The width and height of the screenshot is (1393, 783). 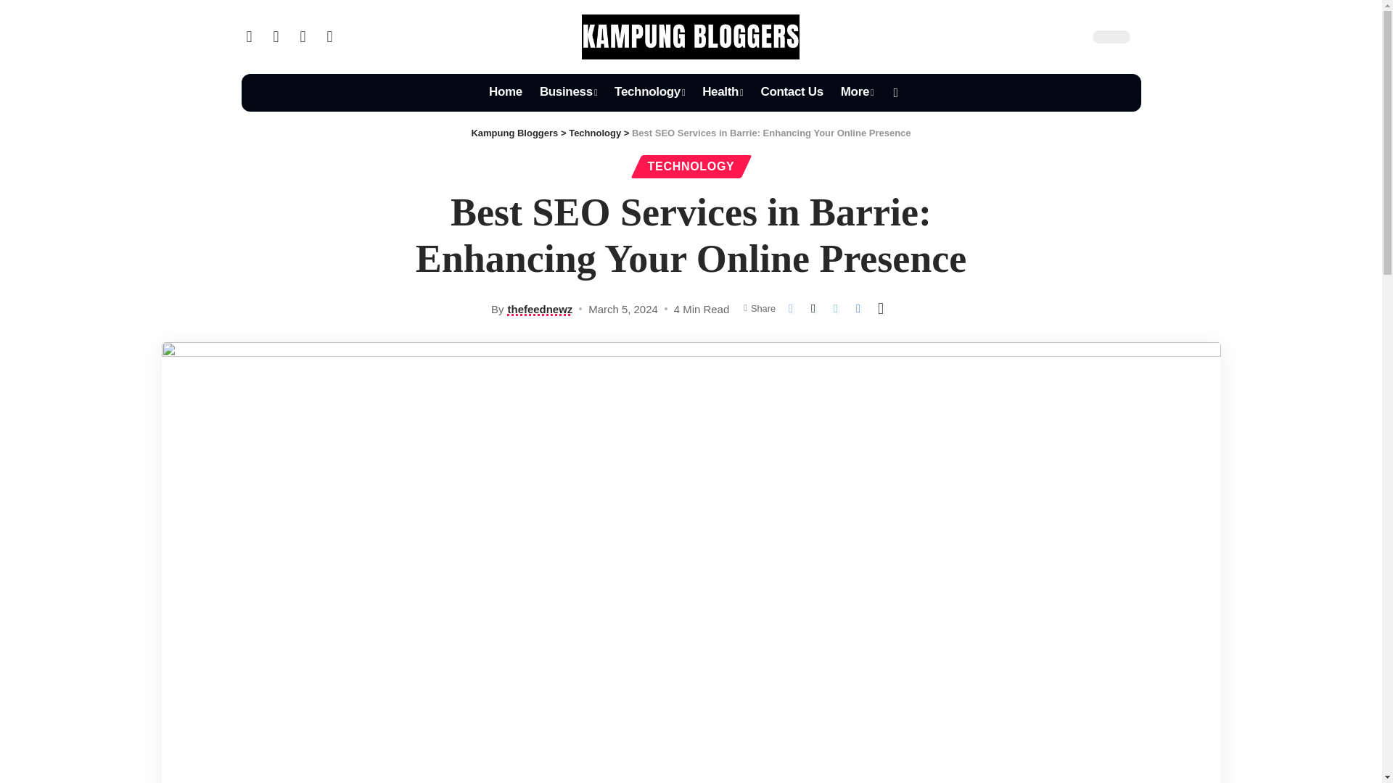 What do you see at coordinates (505, 93) in the screenshot?
I see `Home` at bounding box center [505, 93].